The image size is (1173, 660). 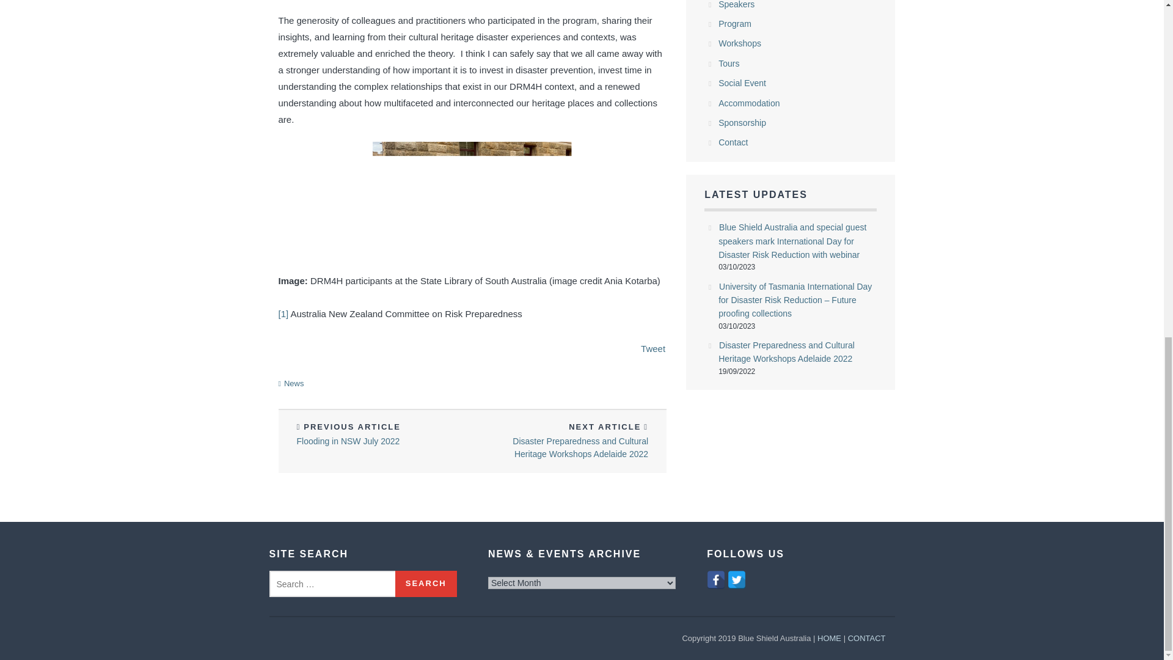 I want to click on Search, so click(x=426, y=584).